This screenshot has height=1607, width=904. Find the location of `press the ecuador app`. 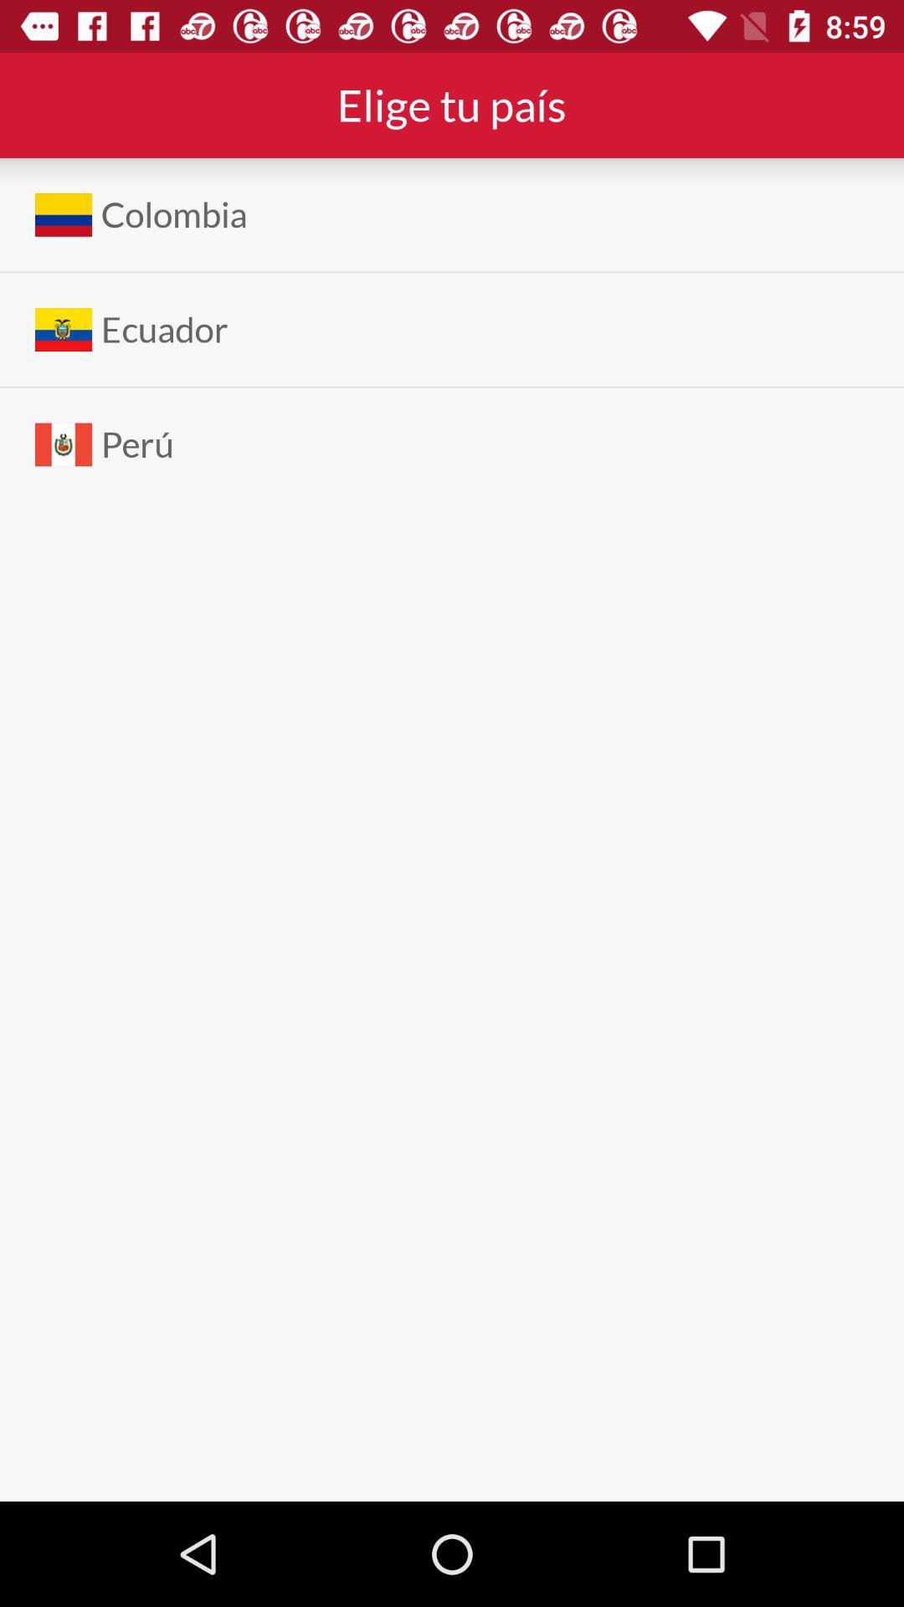

press the ecuador app is located at coordinates (164, 330).